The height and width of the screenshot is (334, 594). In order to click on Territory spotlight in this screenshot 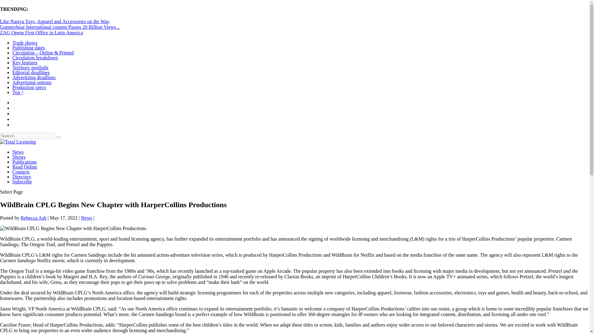, I will do `click(30, 67)`.